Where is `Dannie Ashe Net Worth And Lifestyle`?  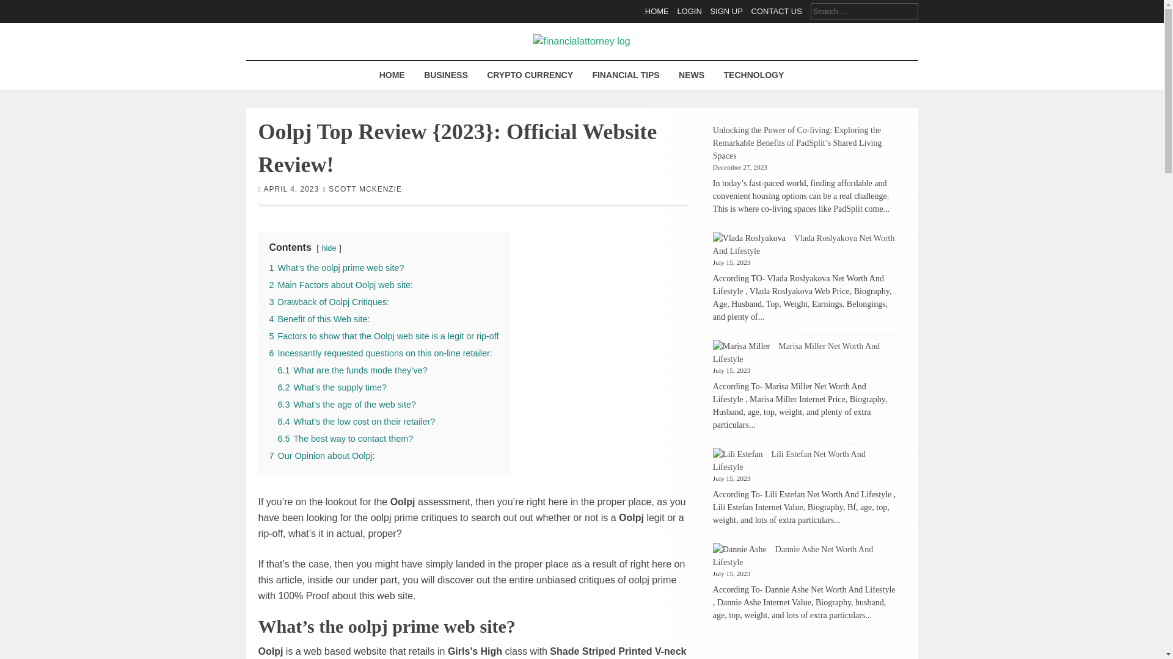 Dannie Ashe Net Worth And Lifestyle is located at coordinates (793, 555).